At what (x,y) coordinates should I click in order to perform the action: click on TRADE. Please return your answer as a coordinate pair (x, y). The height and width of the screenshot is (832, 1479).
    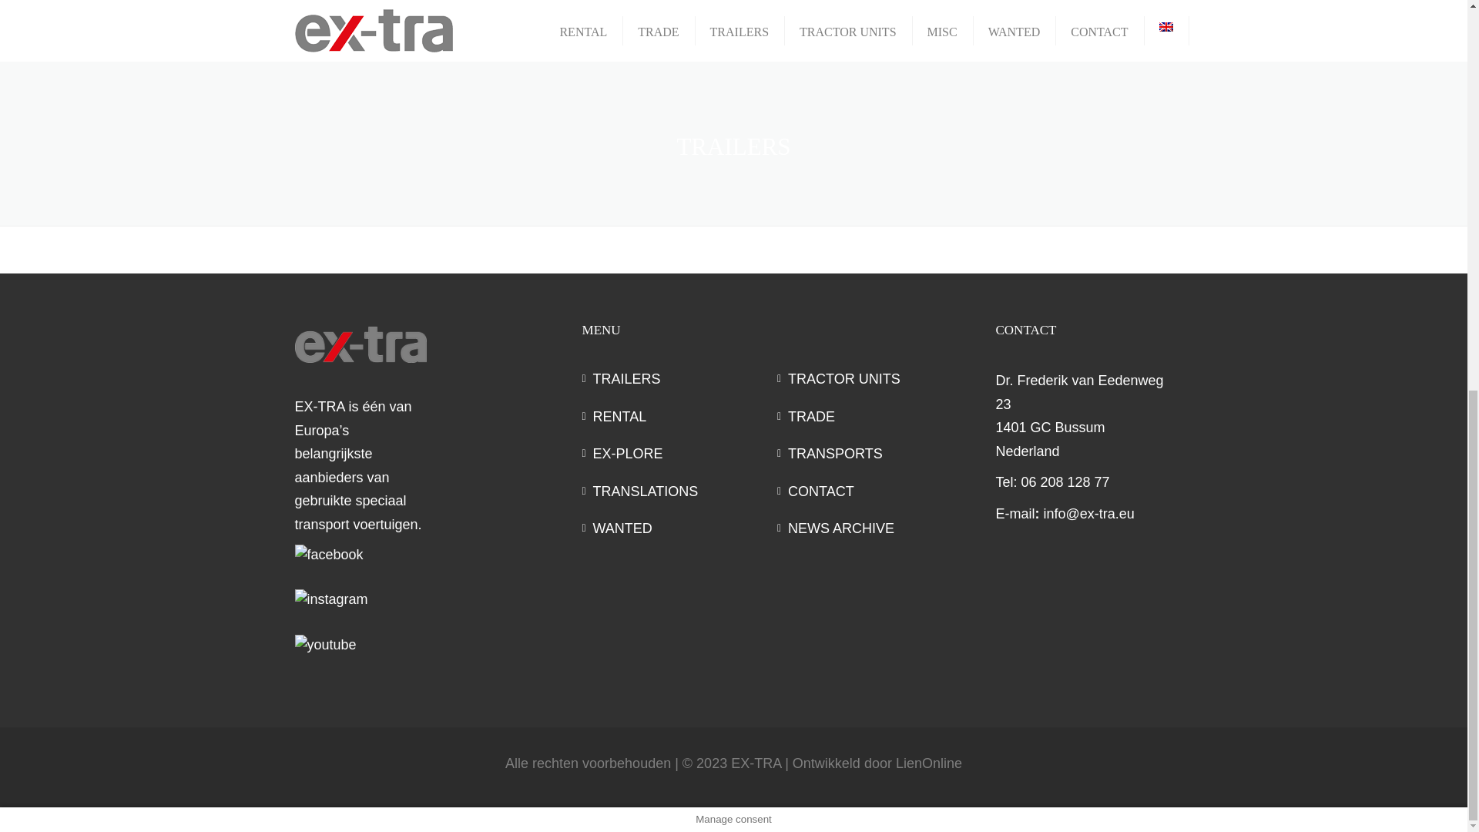
    Looking at the image, I should click on (874, 418).